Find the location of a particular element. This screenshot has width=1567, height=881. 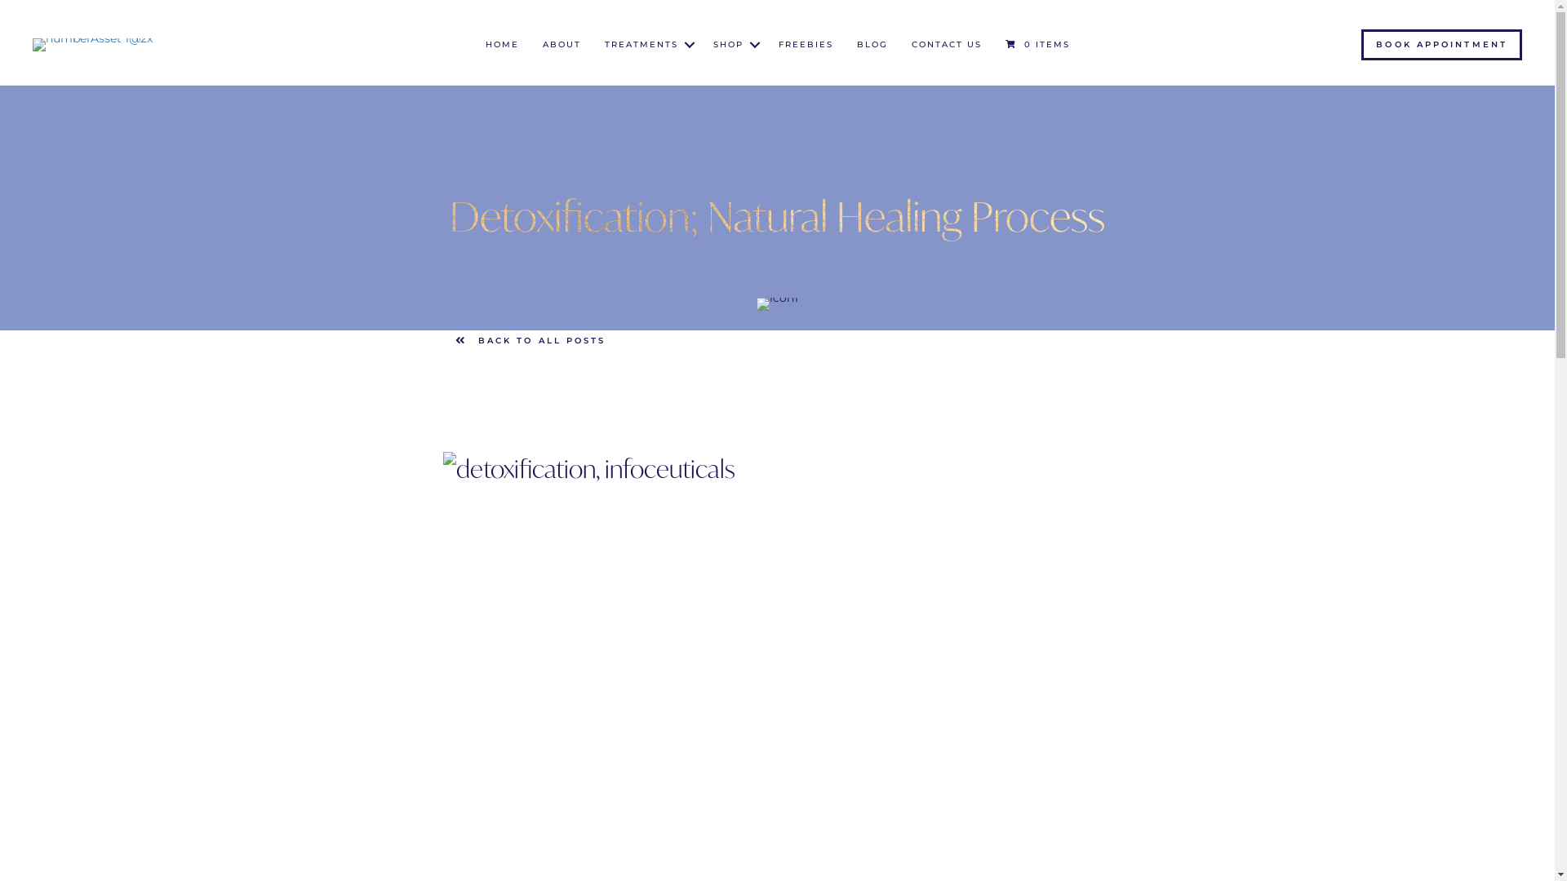

BLOG is located at coordinates (872, 45).